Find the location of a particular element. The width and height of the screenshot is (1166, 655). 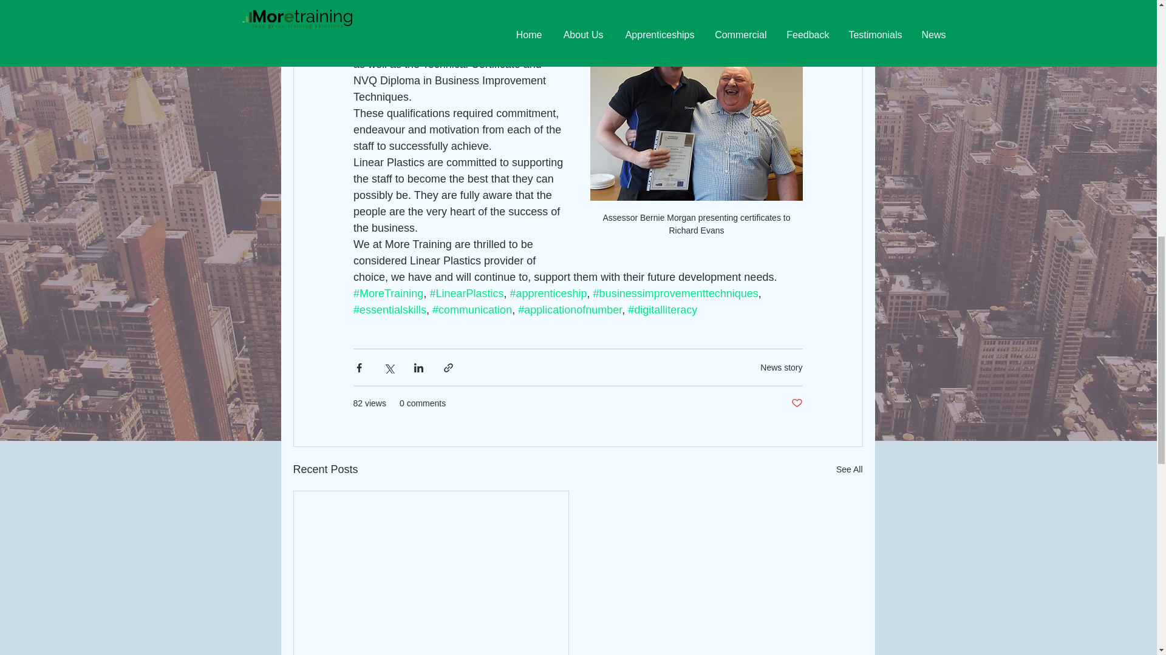

News story is located at coordinates (781, 368).